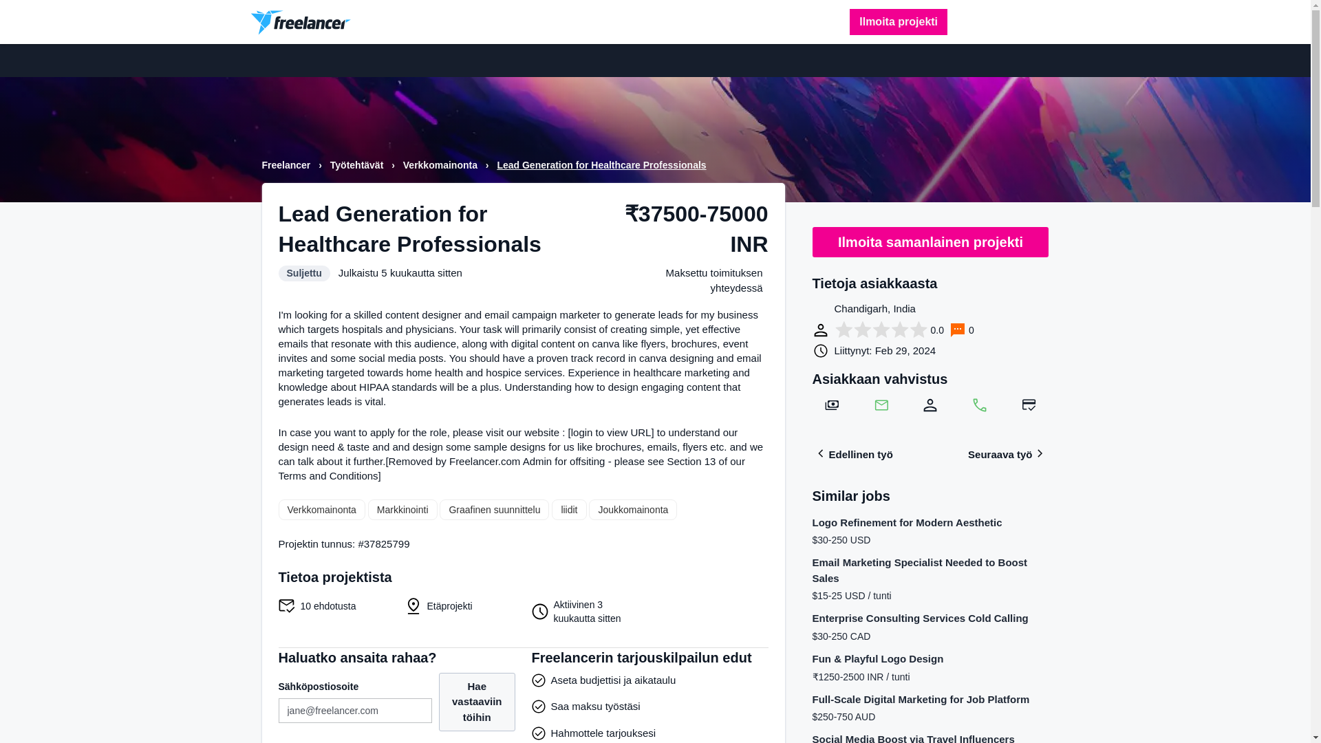  Describe the element at coordinates (569, 509) in the screenshot. I see `liidit` at that location.